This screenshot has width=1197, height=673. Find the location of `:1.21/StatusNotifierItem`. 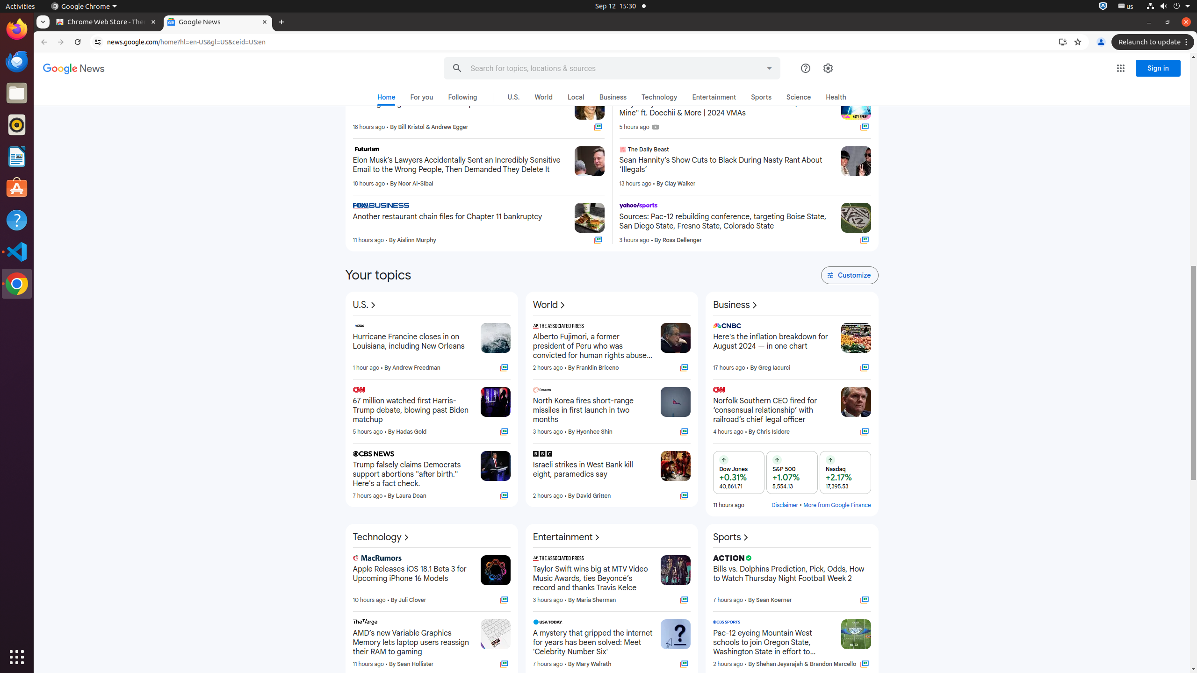

:1.21/StatusNotifierItem is located at coordinates (1126, 7).